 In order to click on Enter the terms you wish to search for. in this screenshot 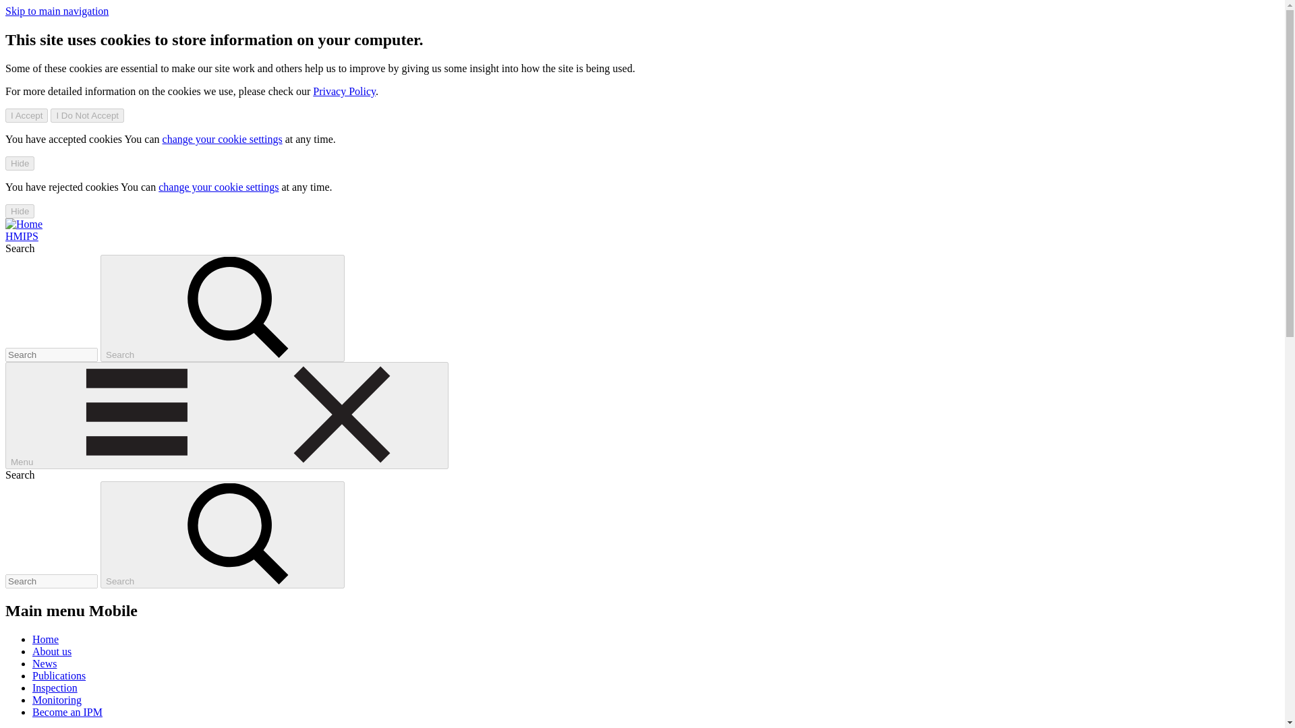, I will do `click(51, 581)`.